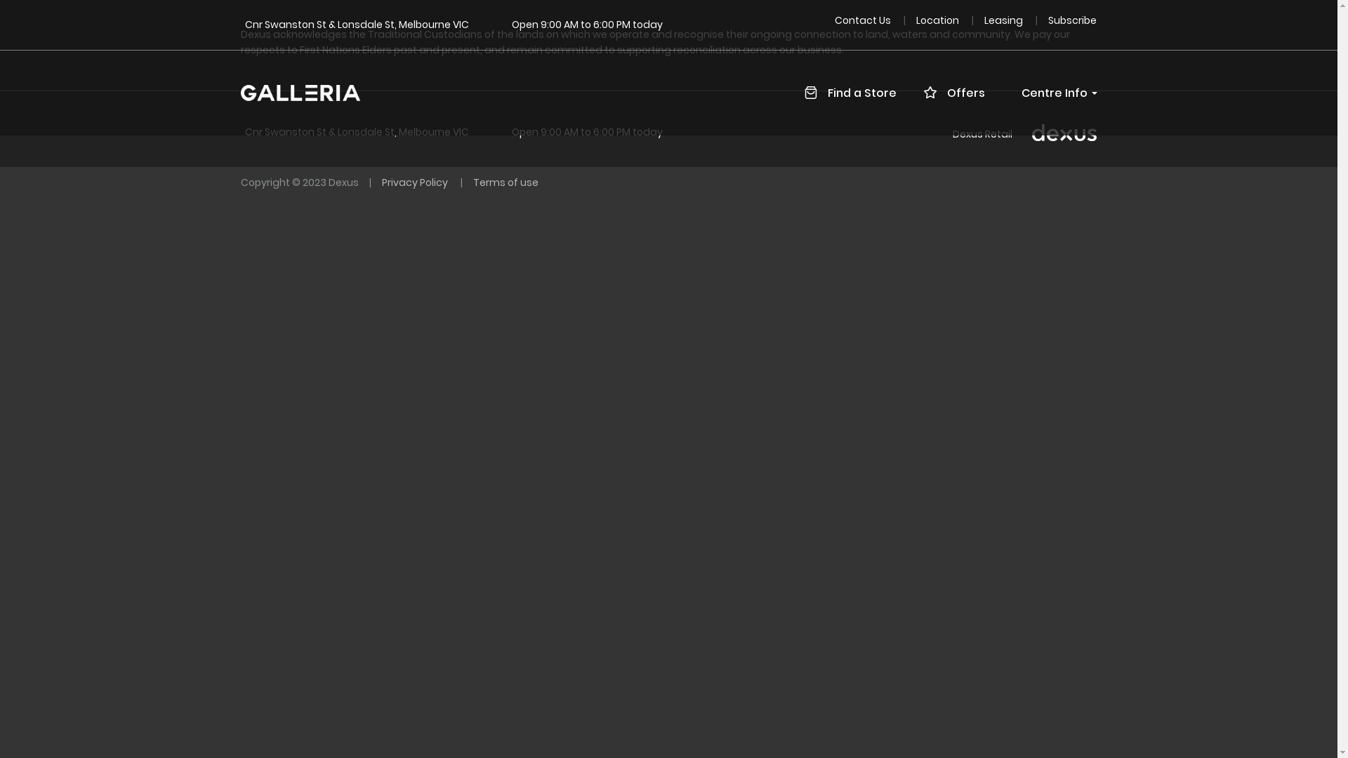  I want to click on Cnr Swanston St & Lonsdale St, Melbourne VIC, so click(357, 132).